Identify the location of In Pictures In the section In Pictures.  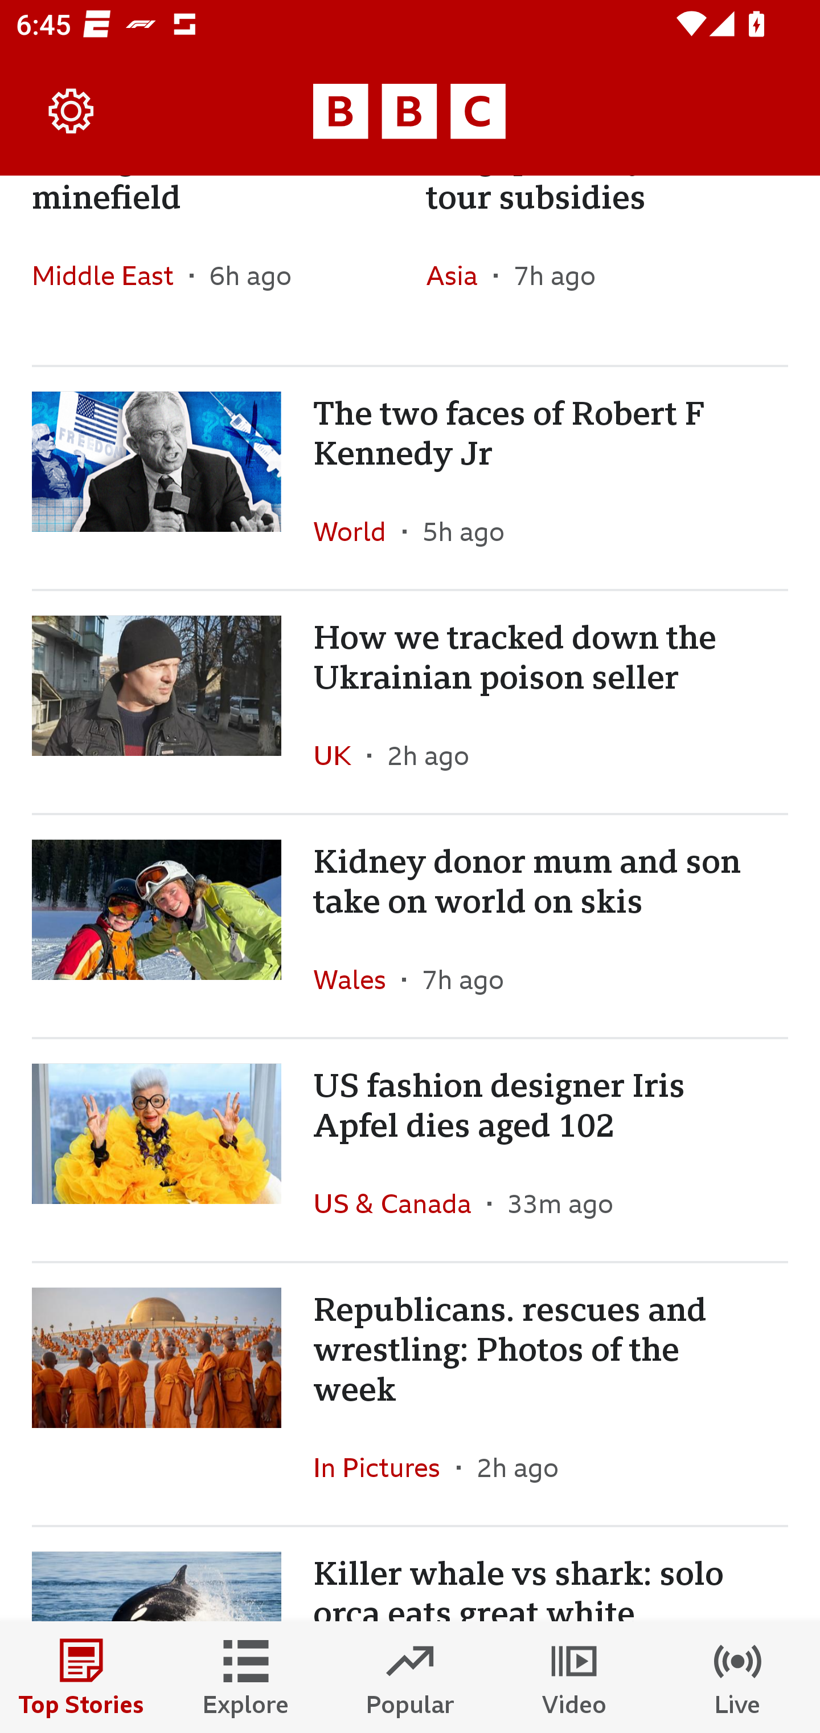
(385, 1467).